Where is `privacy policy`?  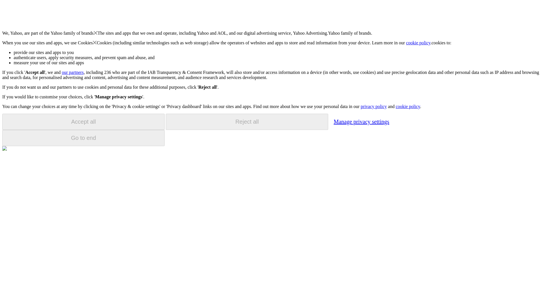 privacy policy is located at coordinates (373, 106).